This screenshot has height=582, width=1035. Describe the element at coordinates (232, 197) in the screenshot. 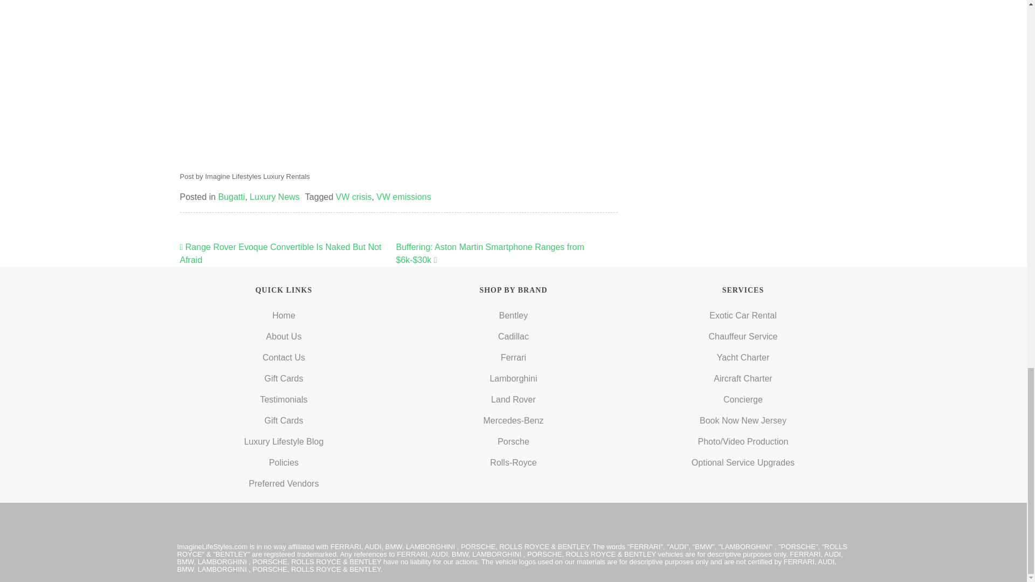

I see `Bugatti` at that location.